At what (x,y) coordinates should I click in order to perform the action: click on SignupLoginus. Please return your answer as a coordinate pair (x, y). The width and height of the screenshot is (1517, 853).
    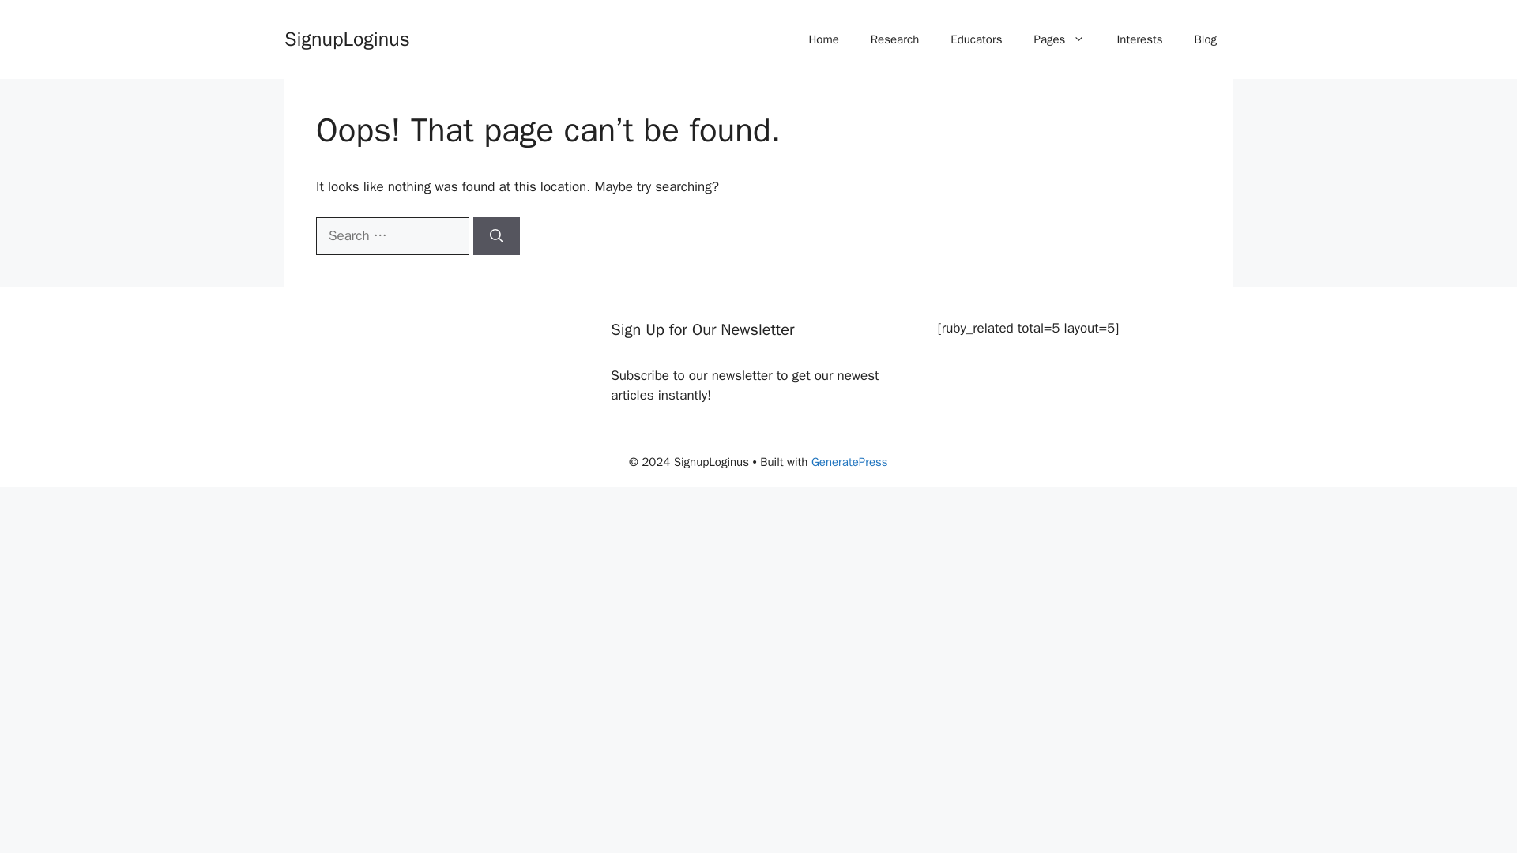
    Looking at the image, I should click on (347, 38).